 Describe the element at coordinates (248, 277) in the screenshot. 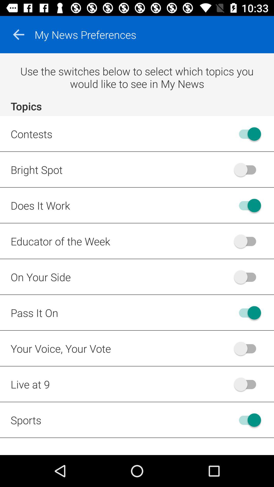

I see `on-off` at that location.